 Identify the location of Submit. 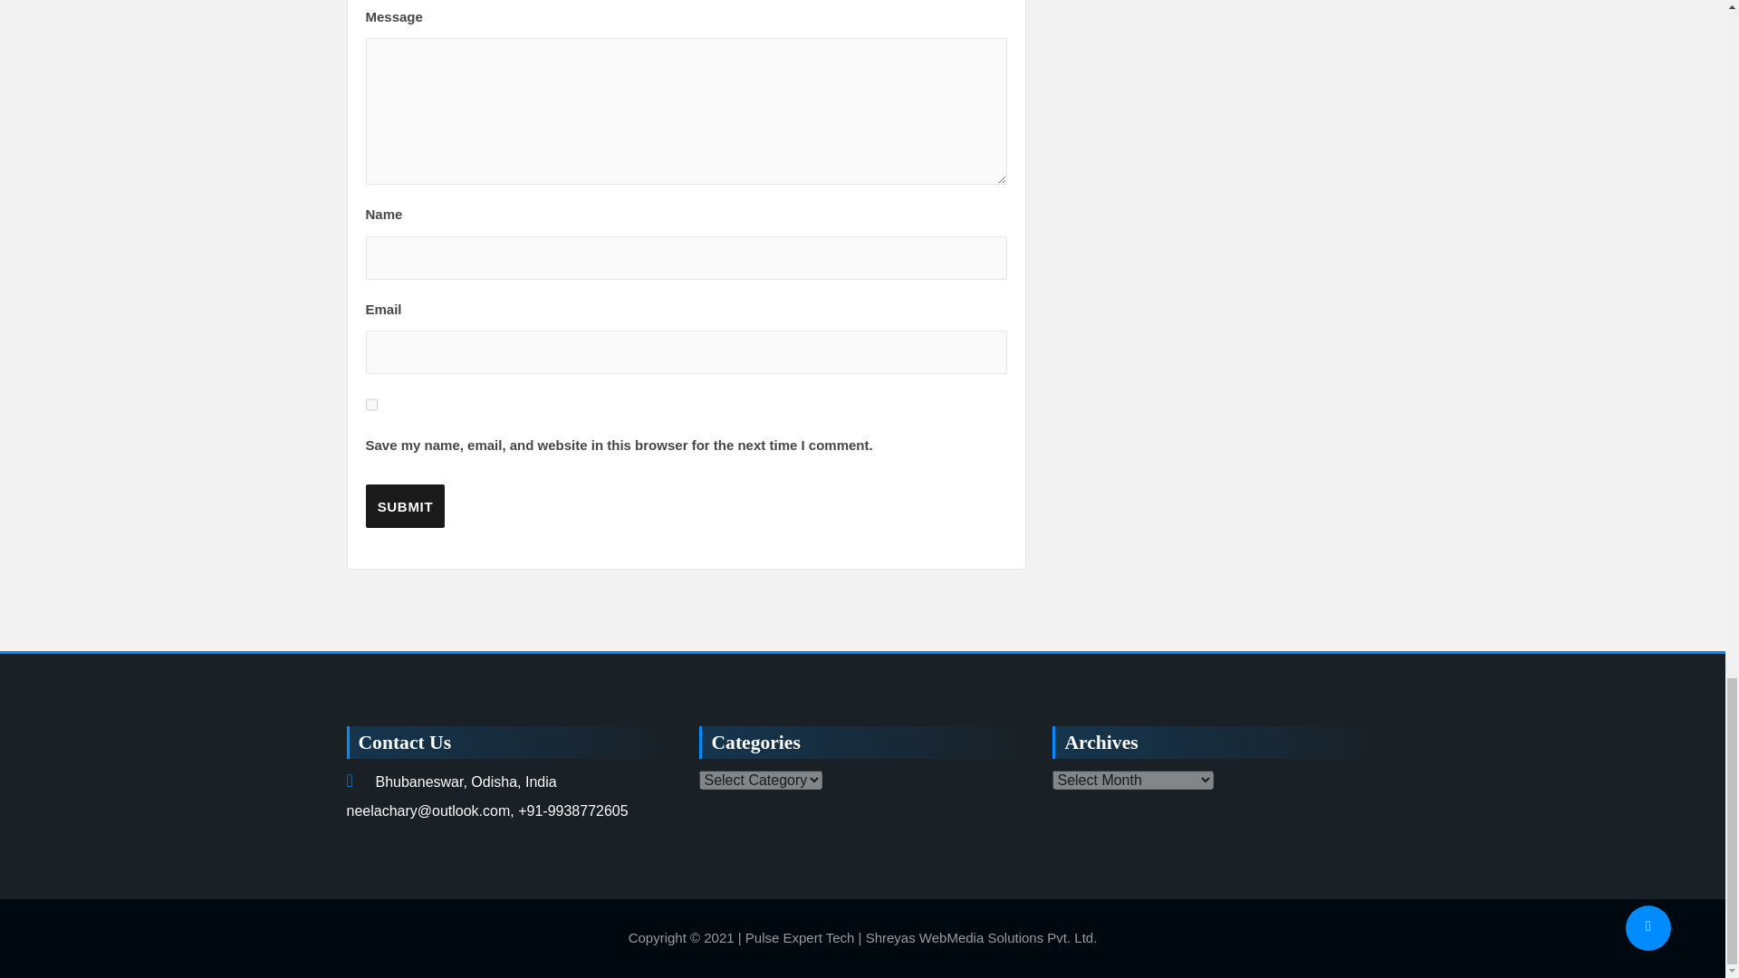
(405, 505).